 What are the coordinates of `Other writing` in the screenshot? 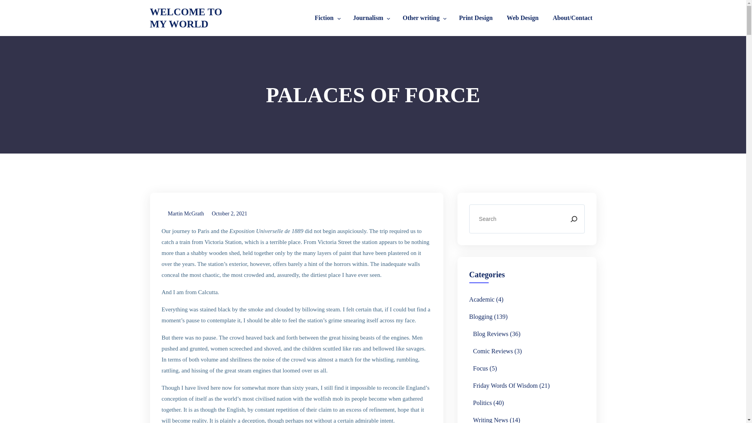 It's located at (421, 18).